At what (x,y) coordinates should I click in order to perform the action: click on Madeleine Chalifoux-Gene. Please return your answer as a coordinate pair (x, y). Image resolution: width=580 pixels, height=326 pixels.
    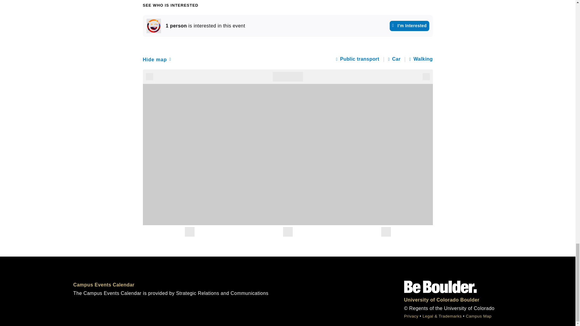
    Looking at the image, I should click on (153, 26).